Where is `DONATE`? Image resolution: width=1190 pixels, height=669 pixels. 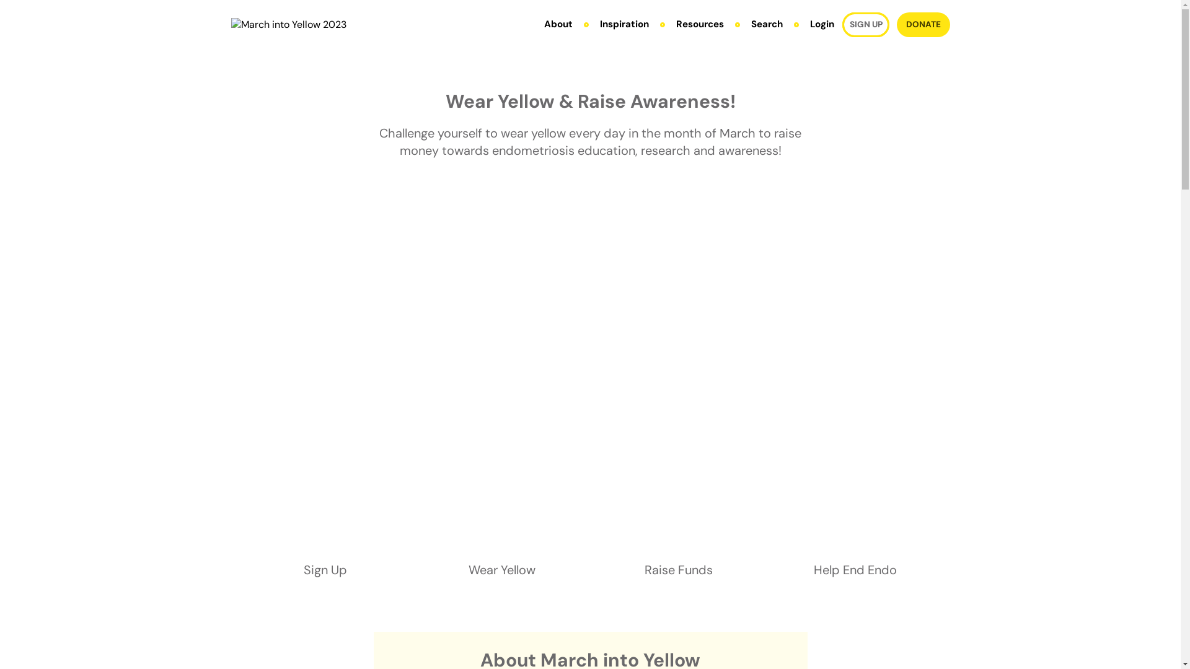 DONATE is located at coordinates (923, 25).